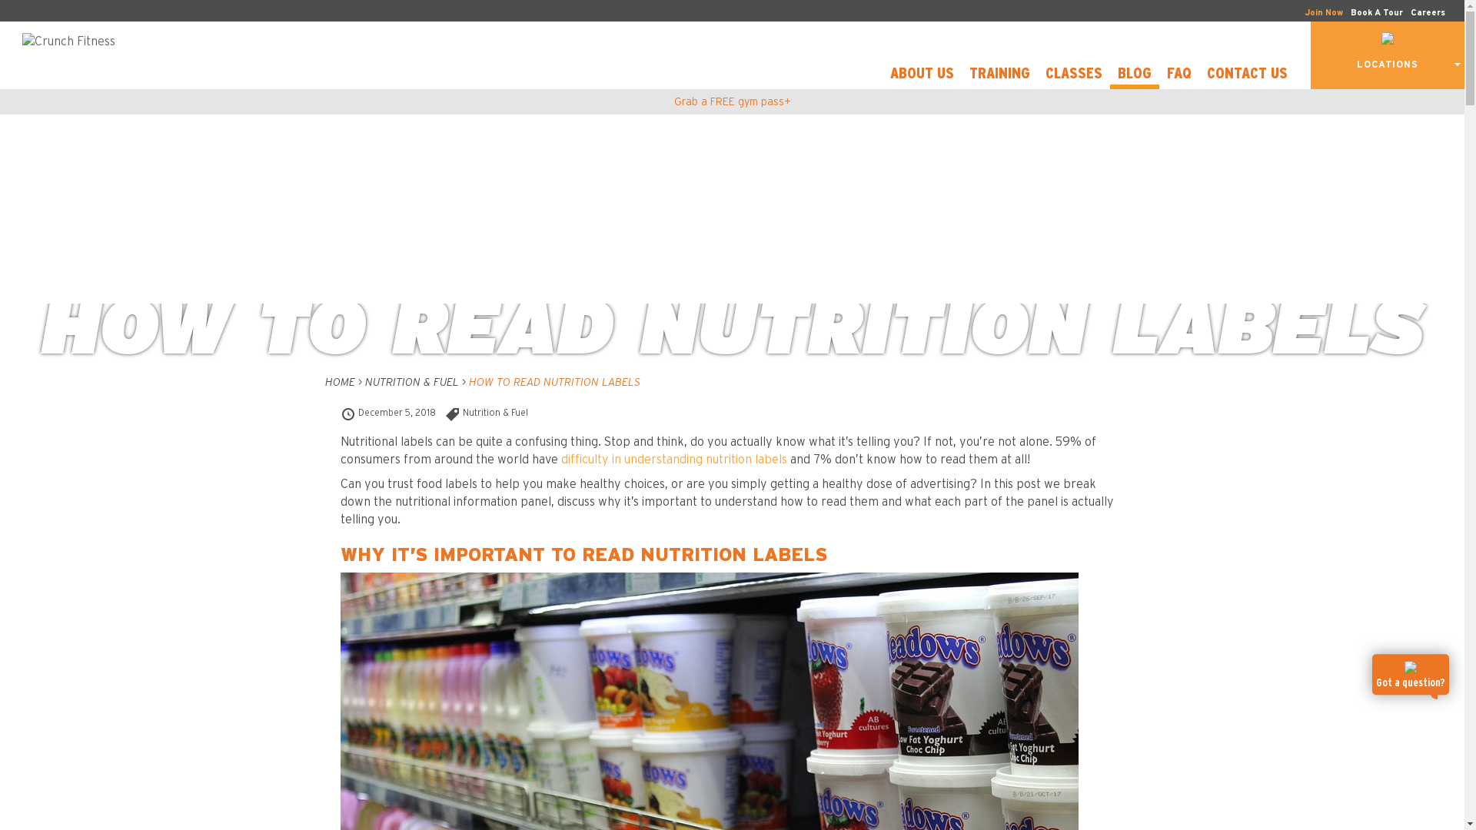  What do you see at coordinates (495, 413) in the screenshot?
I see `Nutrition & Fuel` at bounding box center [495, 413].